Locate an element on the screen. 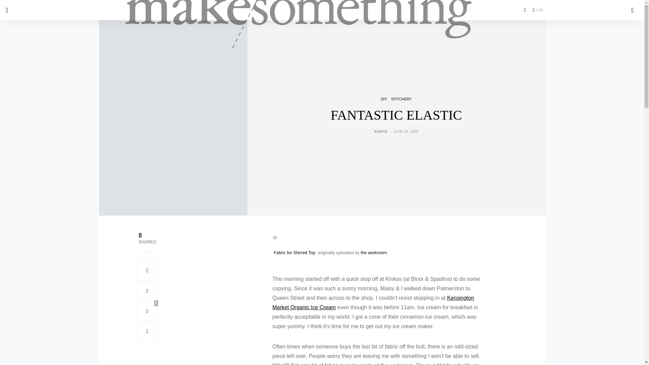 The image size is (649, 365). the workroom is located at coordinates (374, 252).